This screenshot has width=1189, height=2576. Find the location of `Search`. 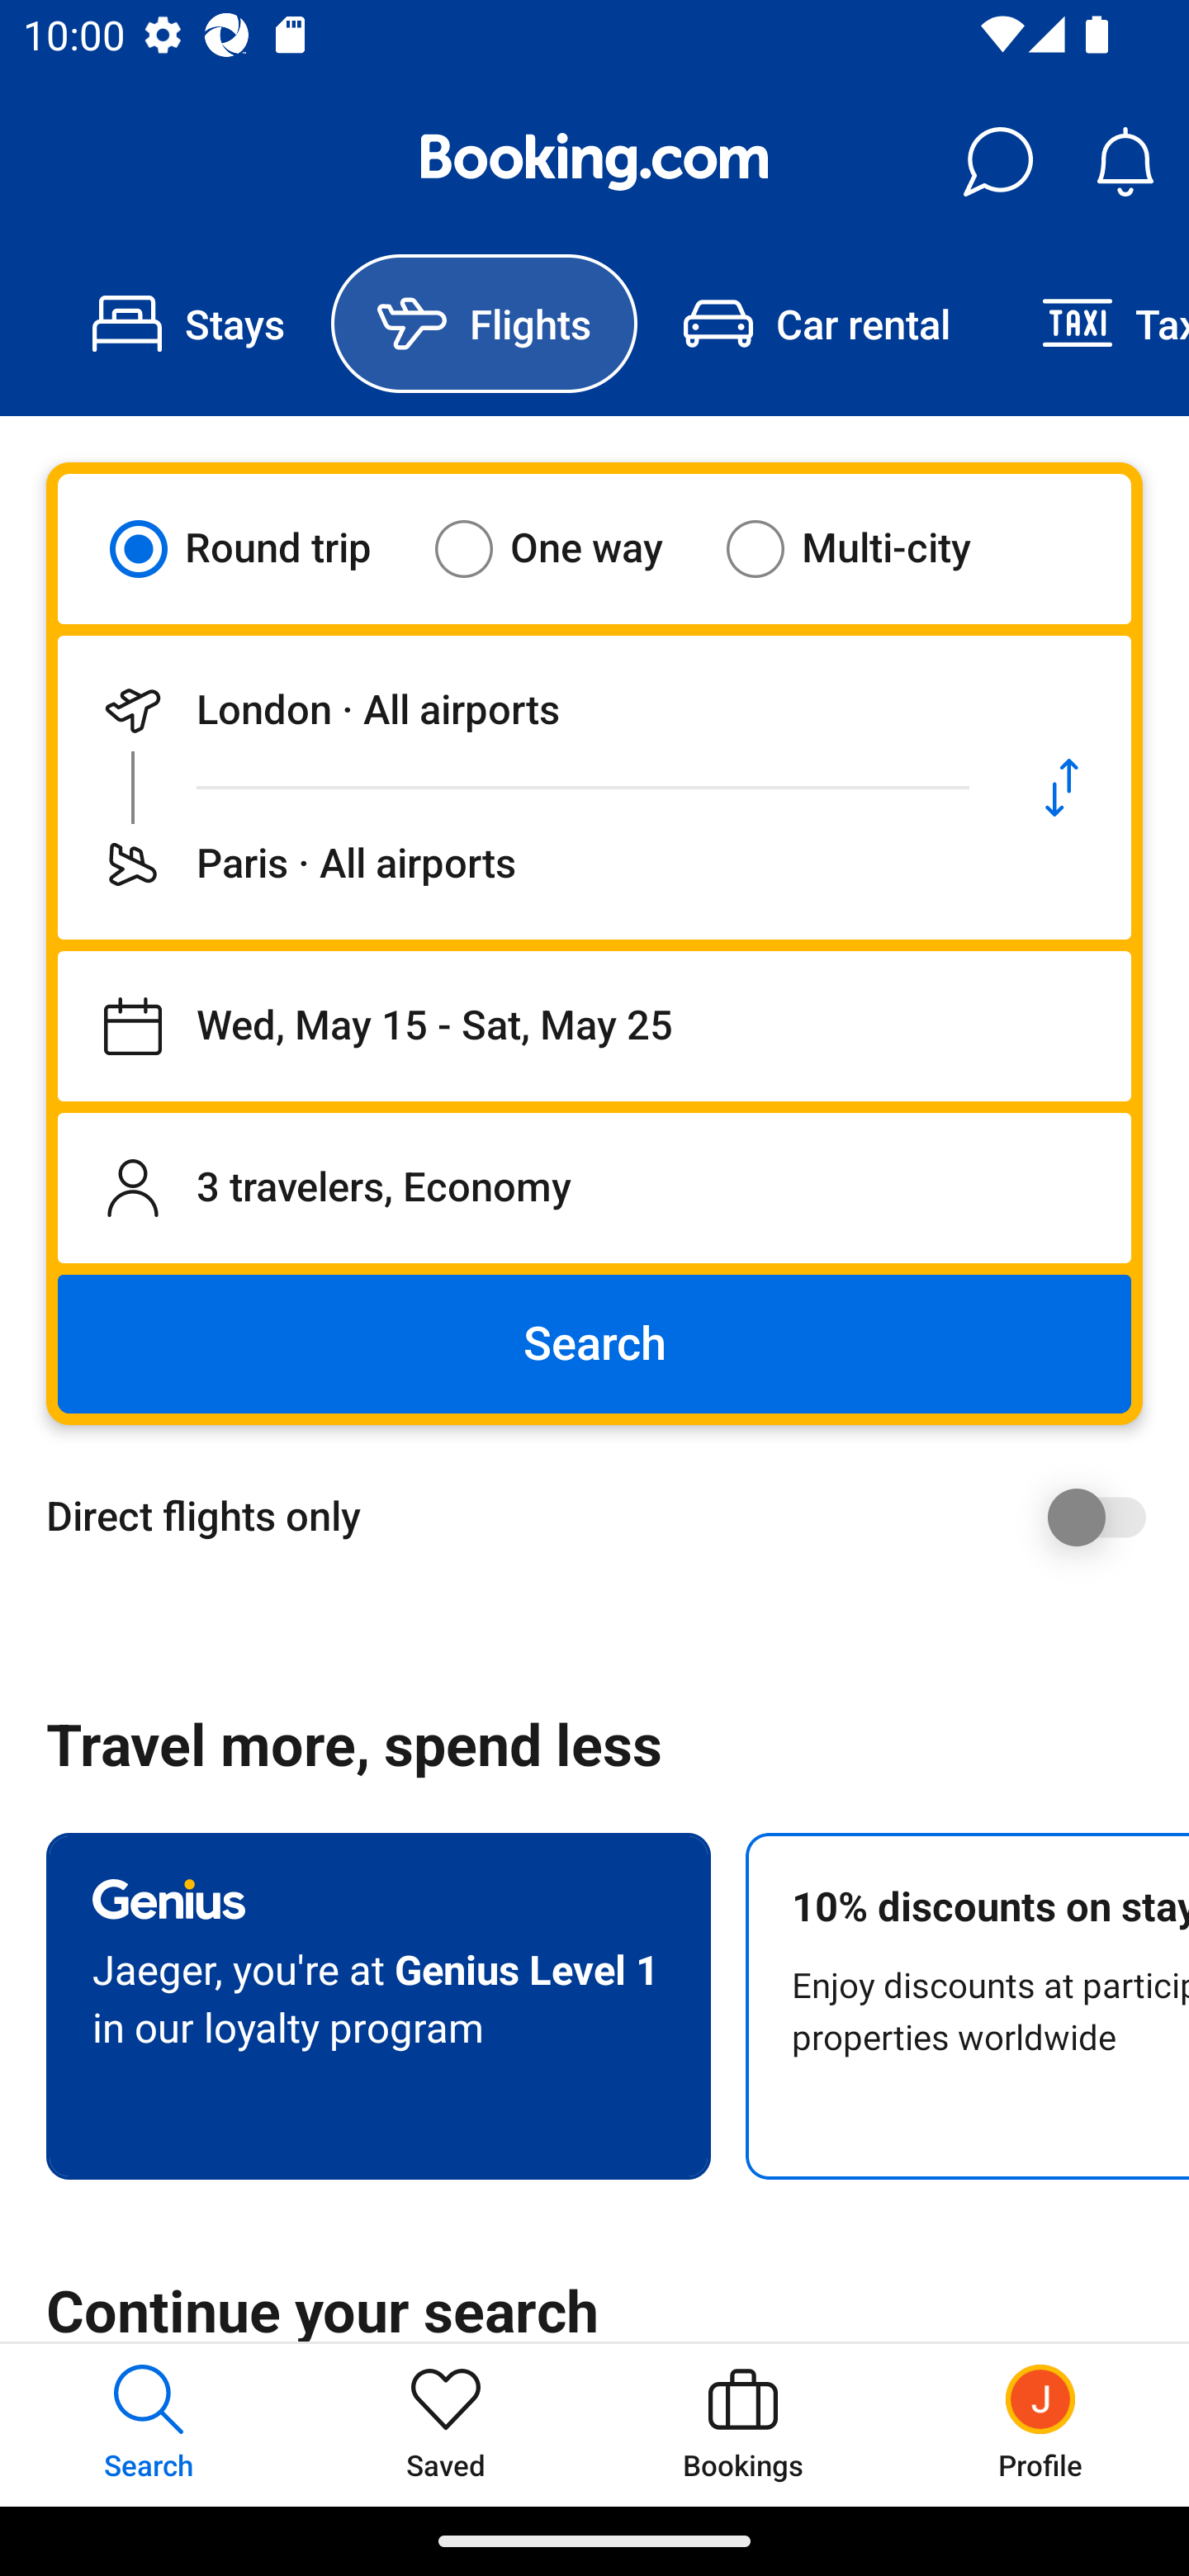

Search is located at coordinates (594, 1344).